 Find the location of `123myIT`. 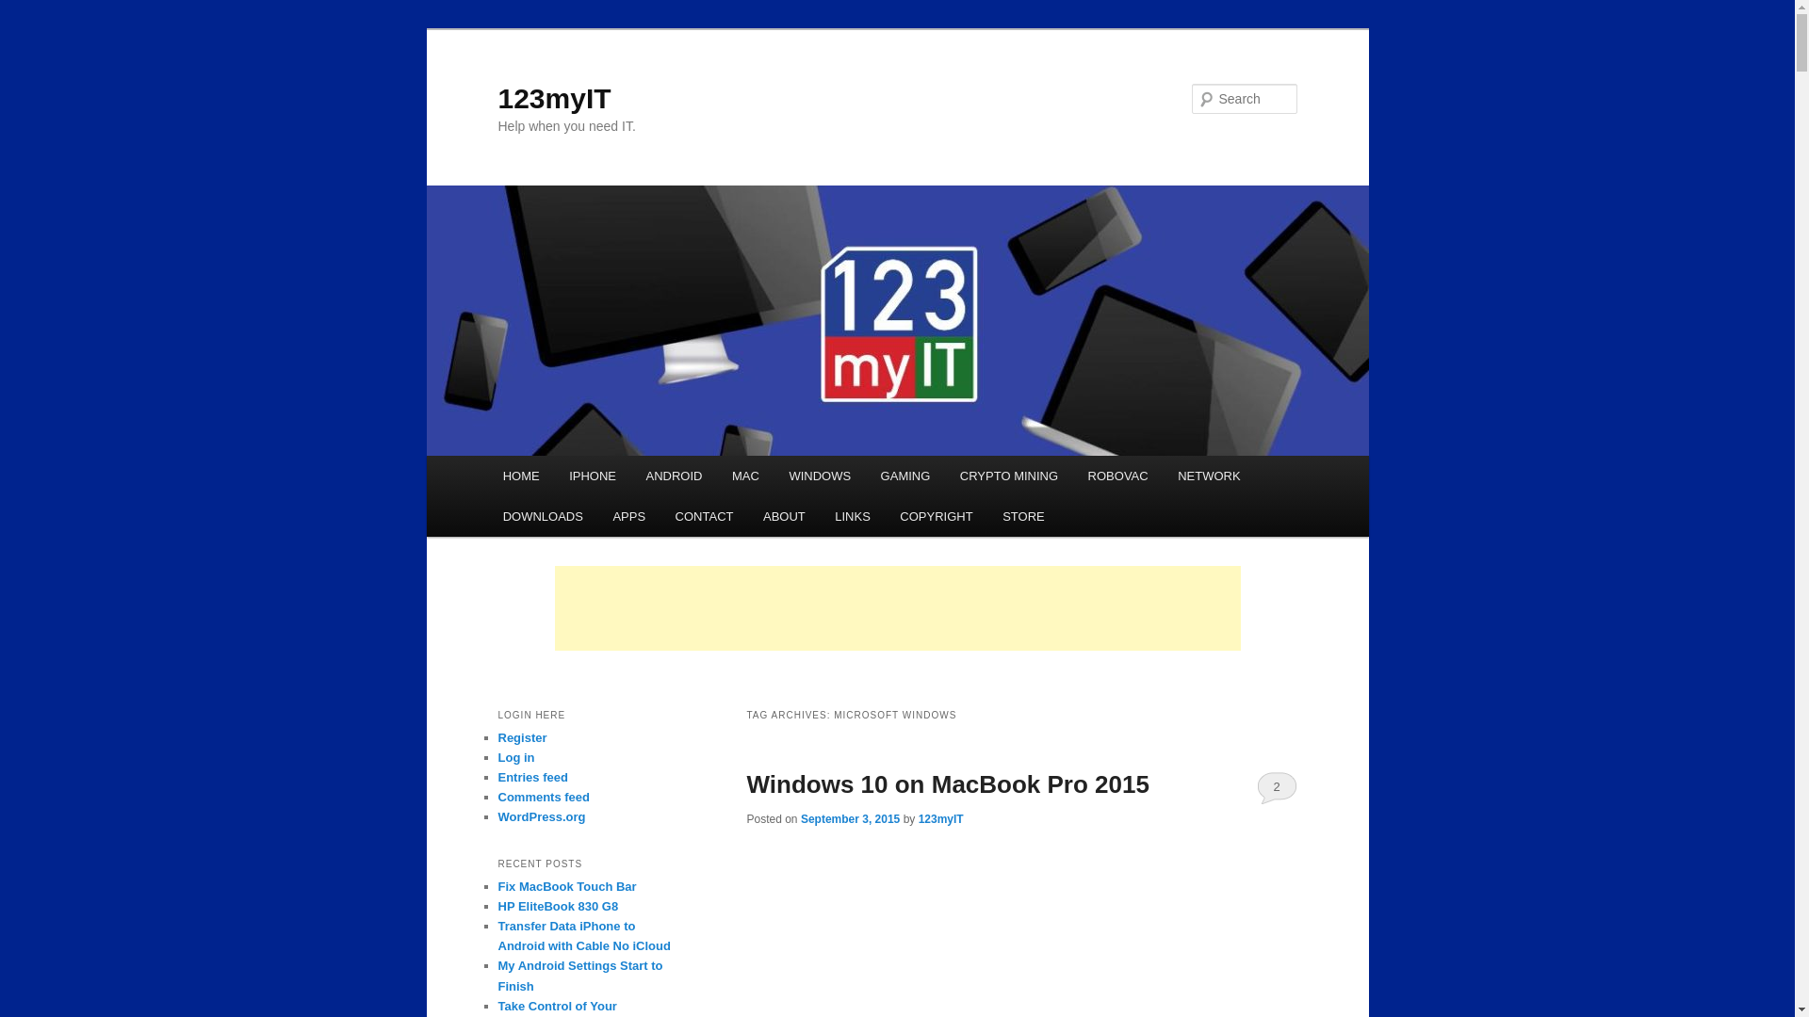

123myIT is located at coordinates (554, 98).